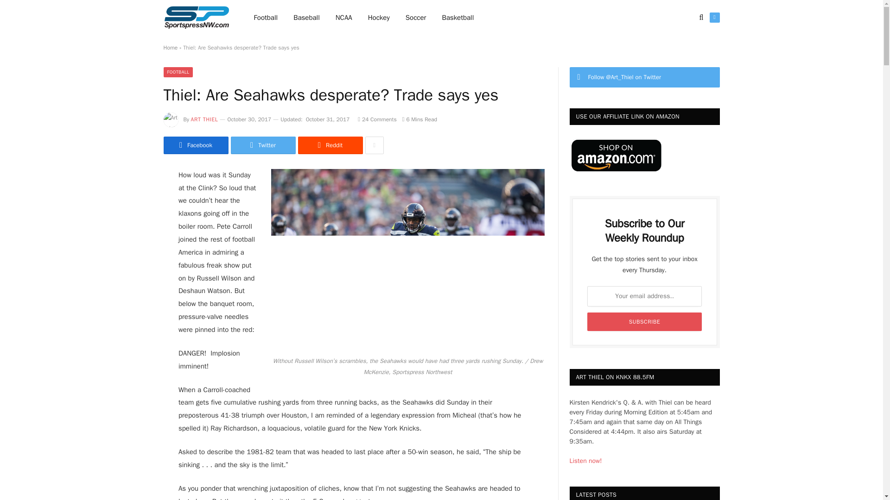 The image size is (890, 500). Describe the element at coordinates (170, 48) in the screenshot. I see `Home` at that location.